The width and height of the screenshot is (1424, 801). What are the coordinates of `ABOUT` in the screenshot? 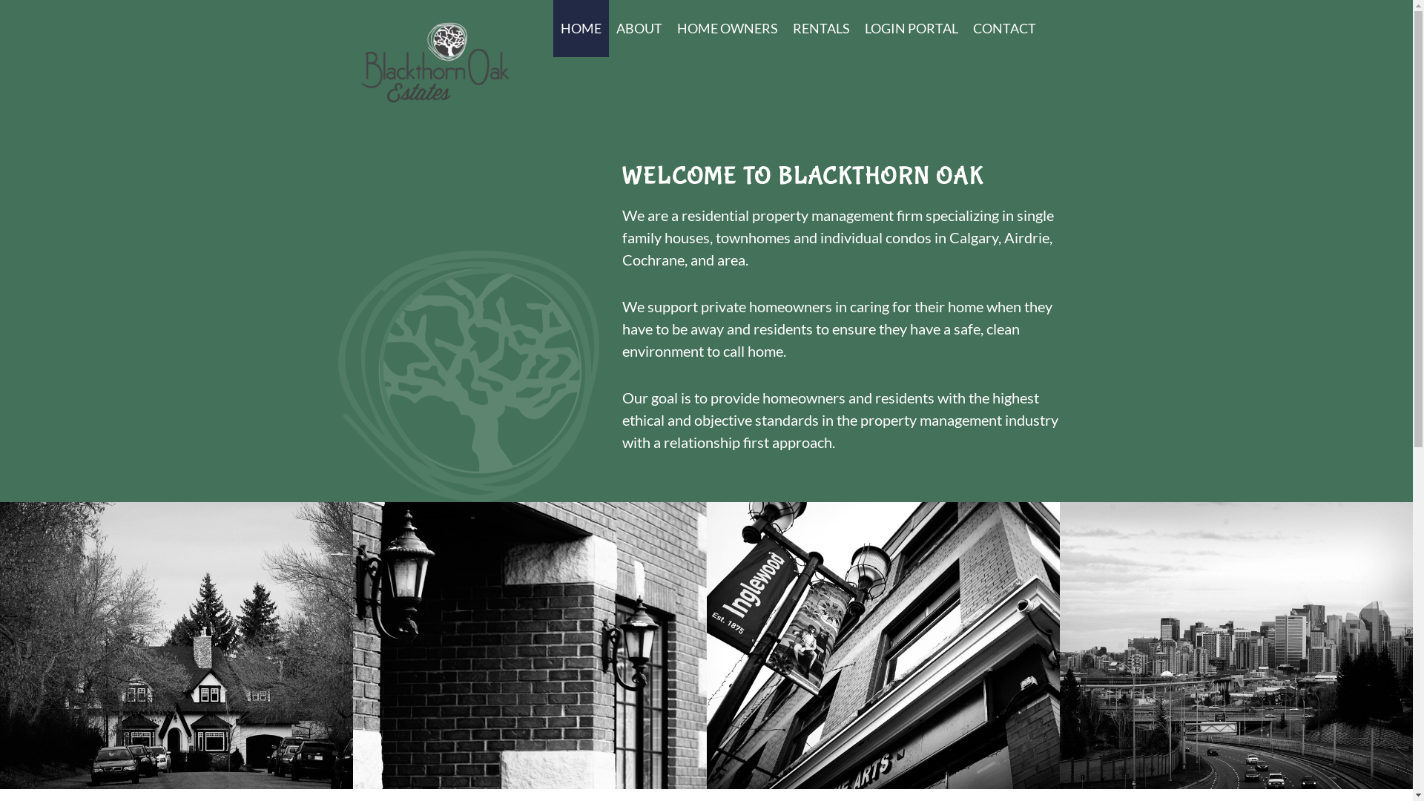 It's located at (639, 28).